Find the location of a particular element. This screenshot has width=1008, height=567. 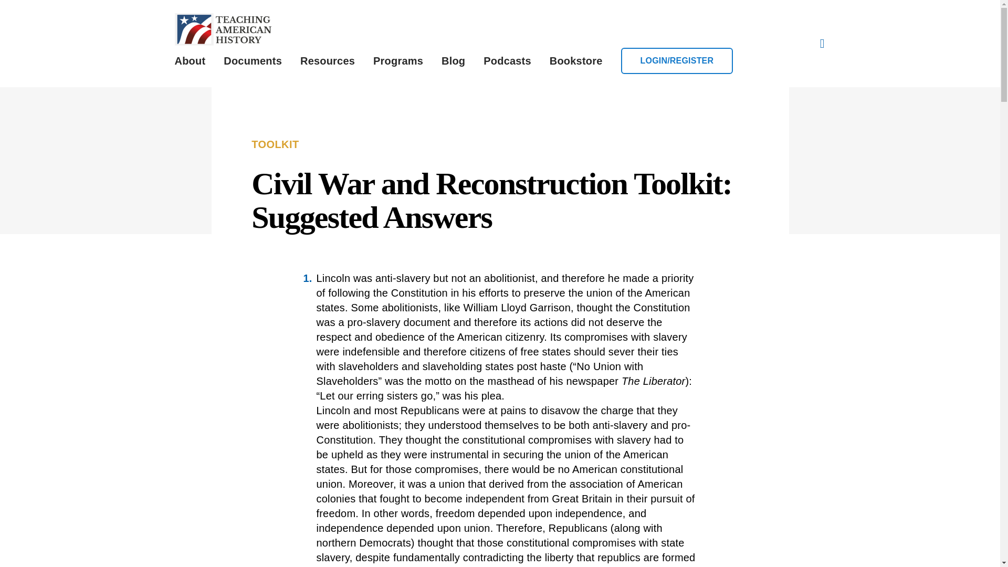

About is located at coordinates (190, 61).